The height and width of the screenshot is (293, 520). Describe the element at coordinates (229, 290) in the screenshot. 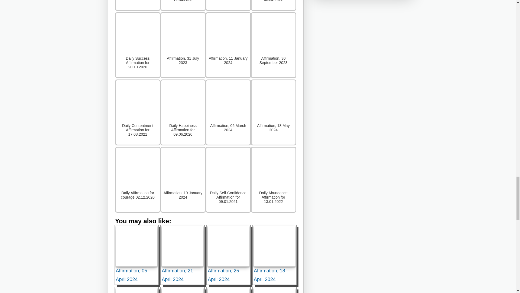

I see `Affirmation, 01 April 2024` at that location.